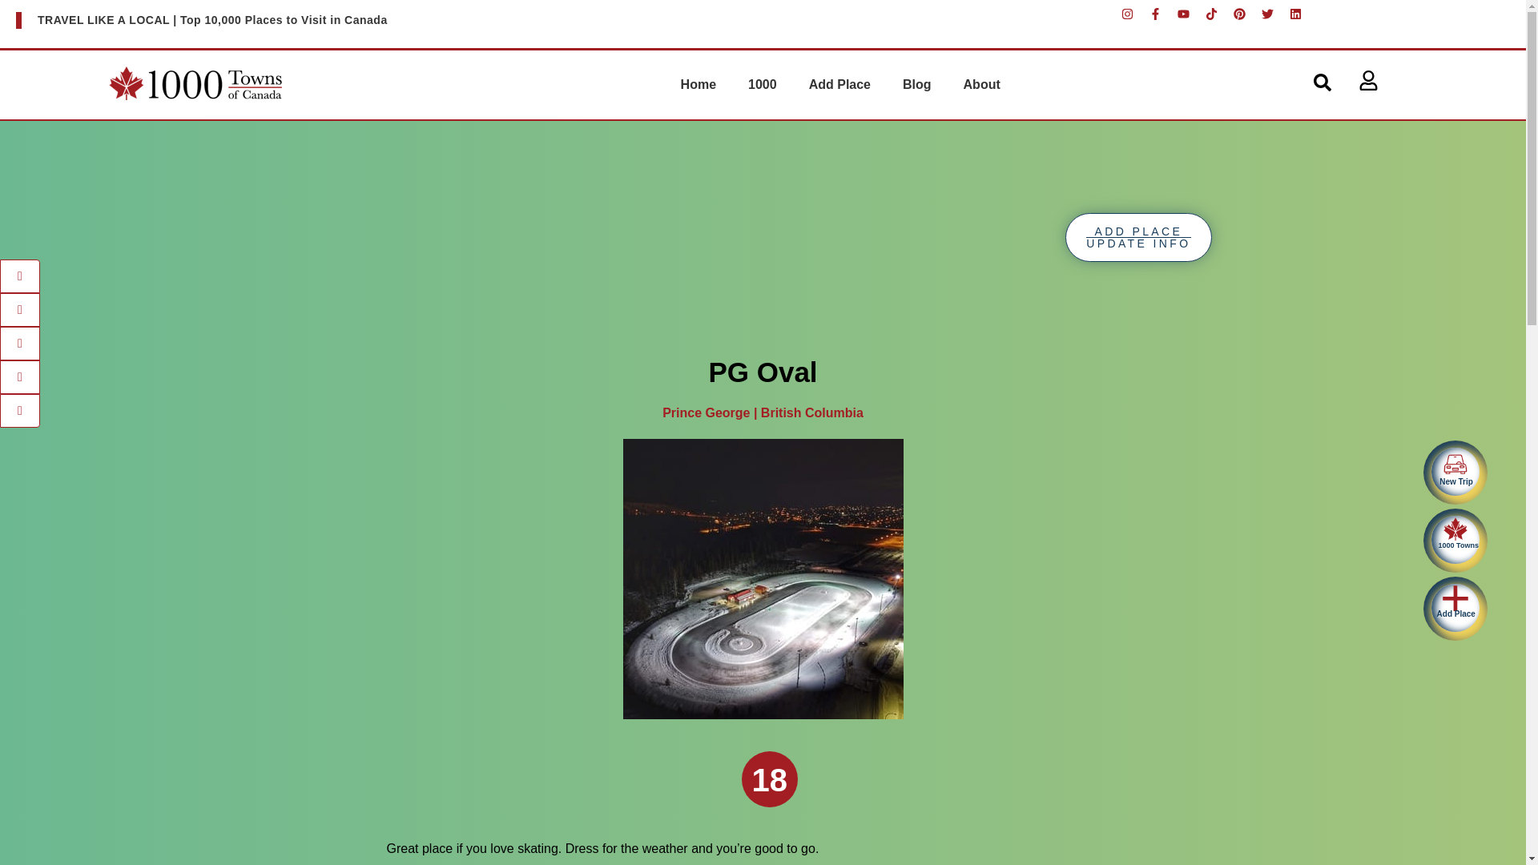  What do you see at coordinates (698, 85) in the screenshot?
I see `Home` at bounding box center [698, 85].